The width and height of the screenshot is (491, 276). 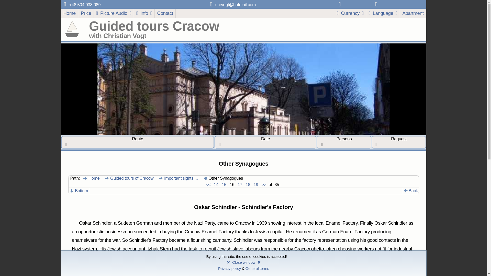 I want to click on Picture Audio, so click(x=114, y=13).